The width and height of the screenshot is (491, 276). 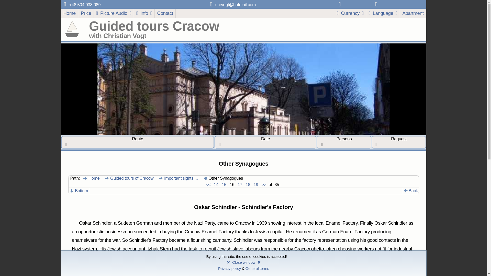 I want to click on Picture Audio, so click(x=114, y=13).